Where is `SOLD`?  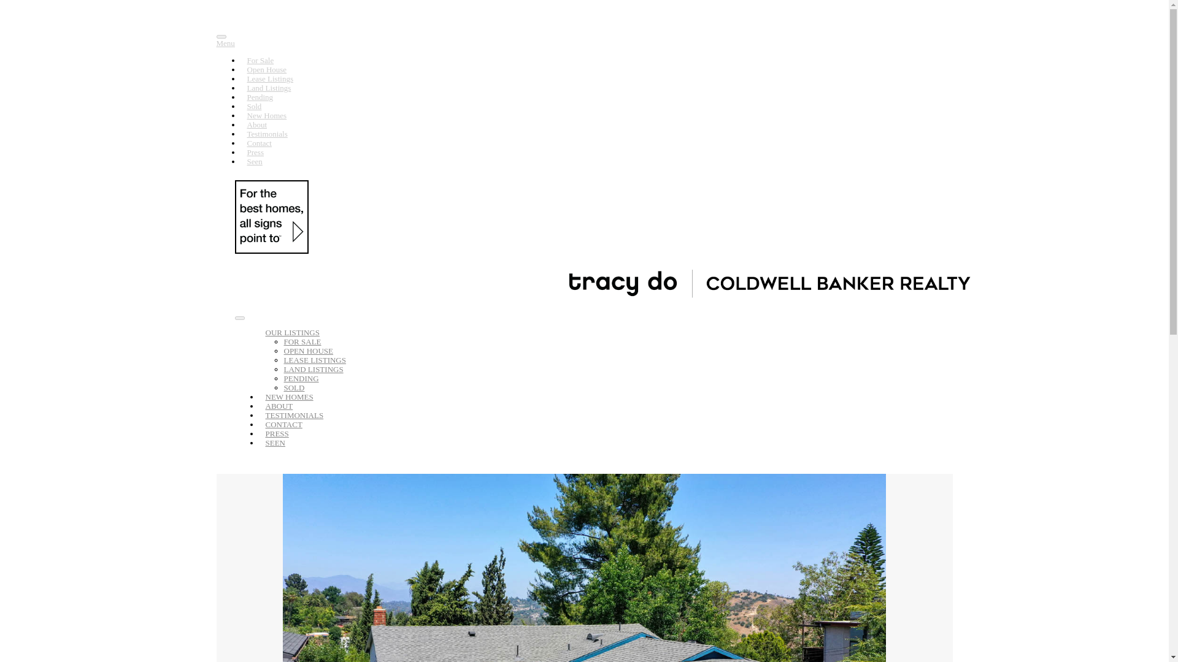 SOLD is located at coordinates (293, 387).